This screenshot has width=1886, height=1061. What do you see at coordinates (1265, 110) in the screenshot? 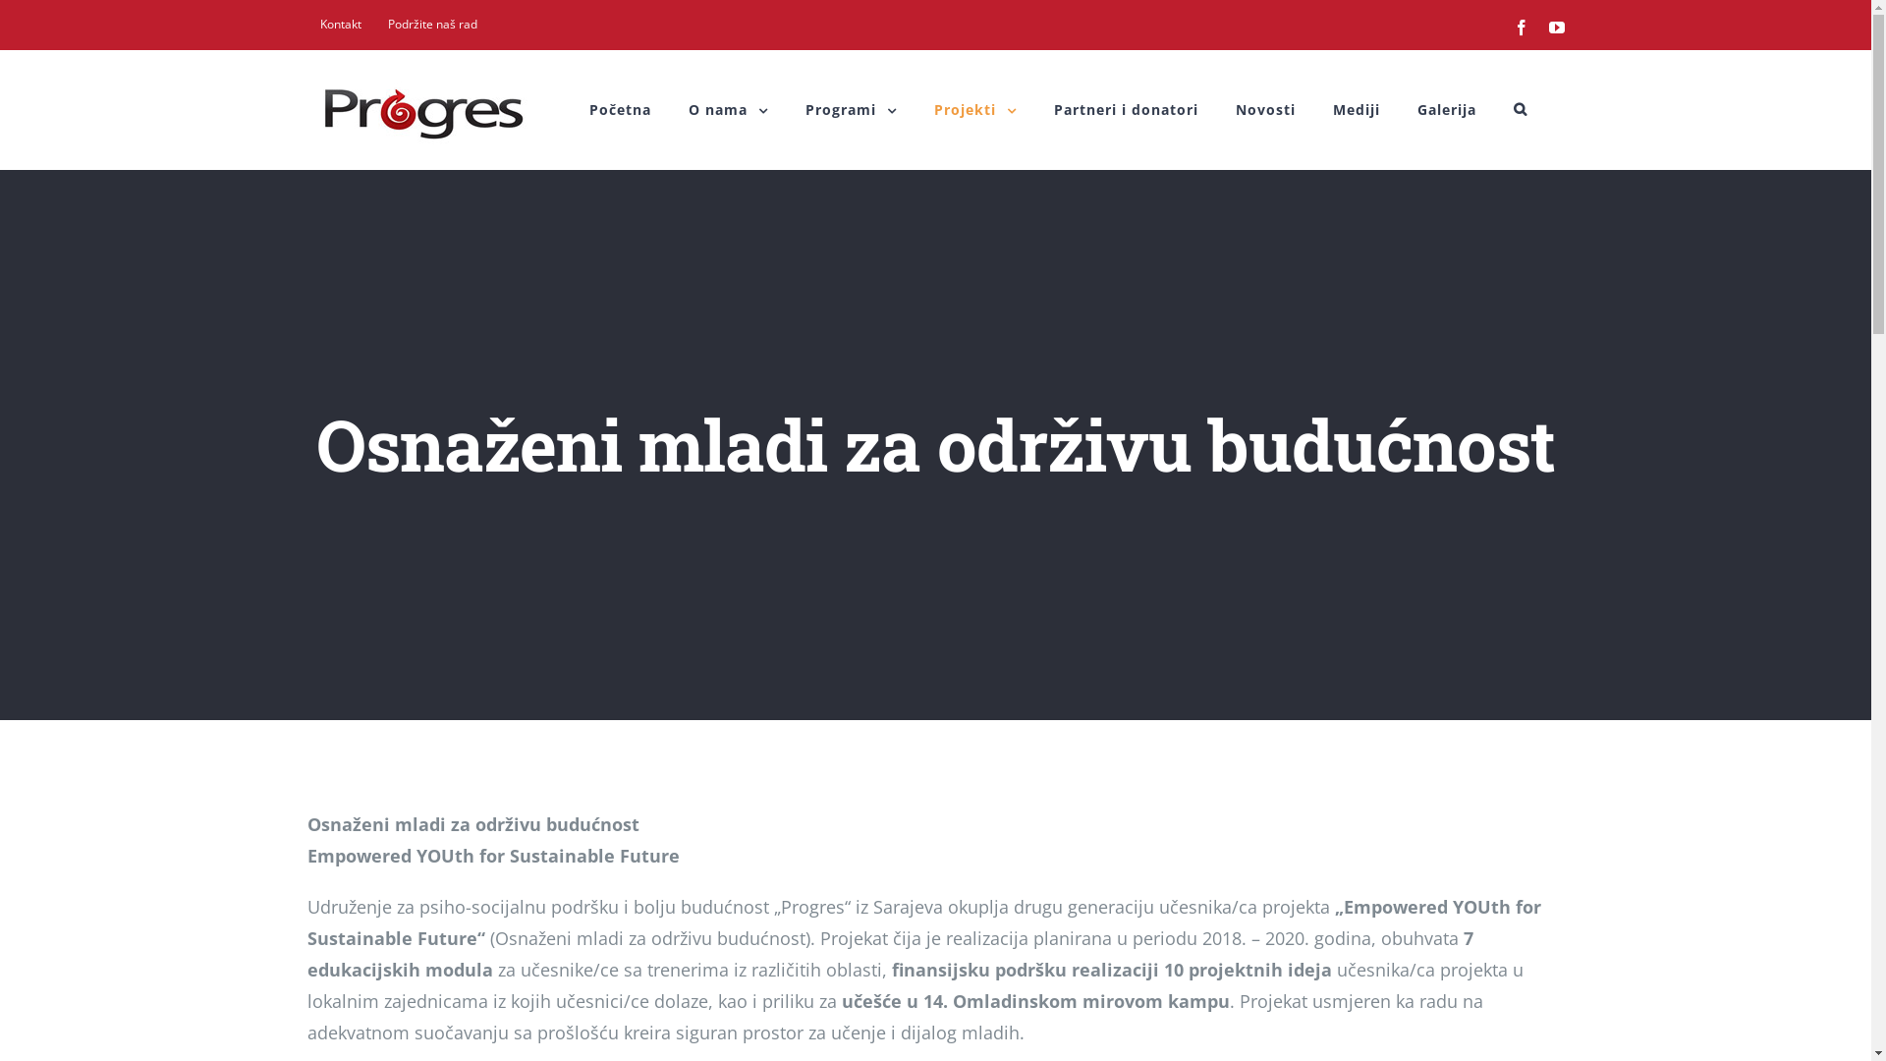
I see `Novosti` at bounding box center [1265, 110].